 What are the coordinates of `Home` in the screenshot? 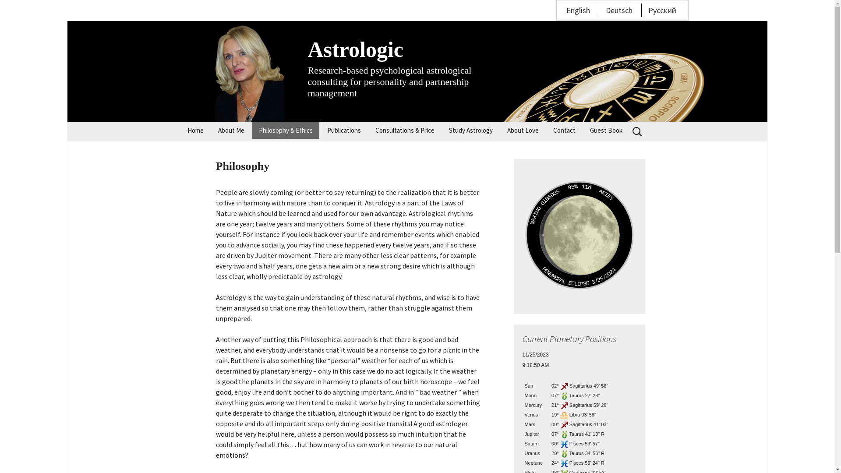 It's located at (195, 131).